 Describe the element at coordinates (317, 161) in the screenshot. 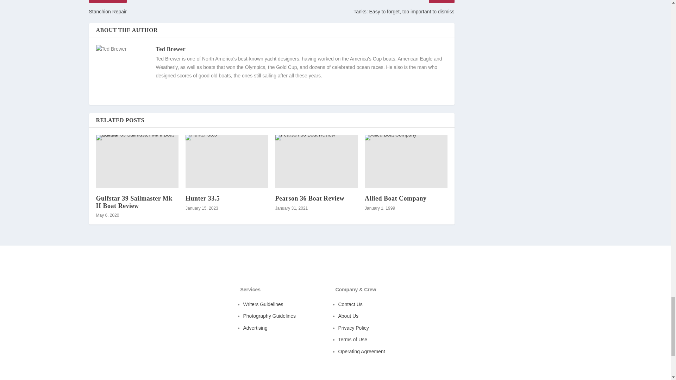

I see `Pearson 36 Boat Review` at that location.